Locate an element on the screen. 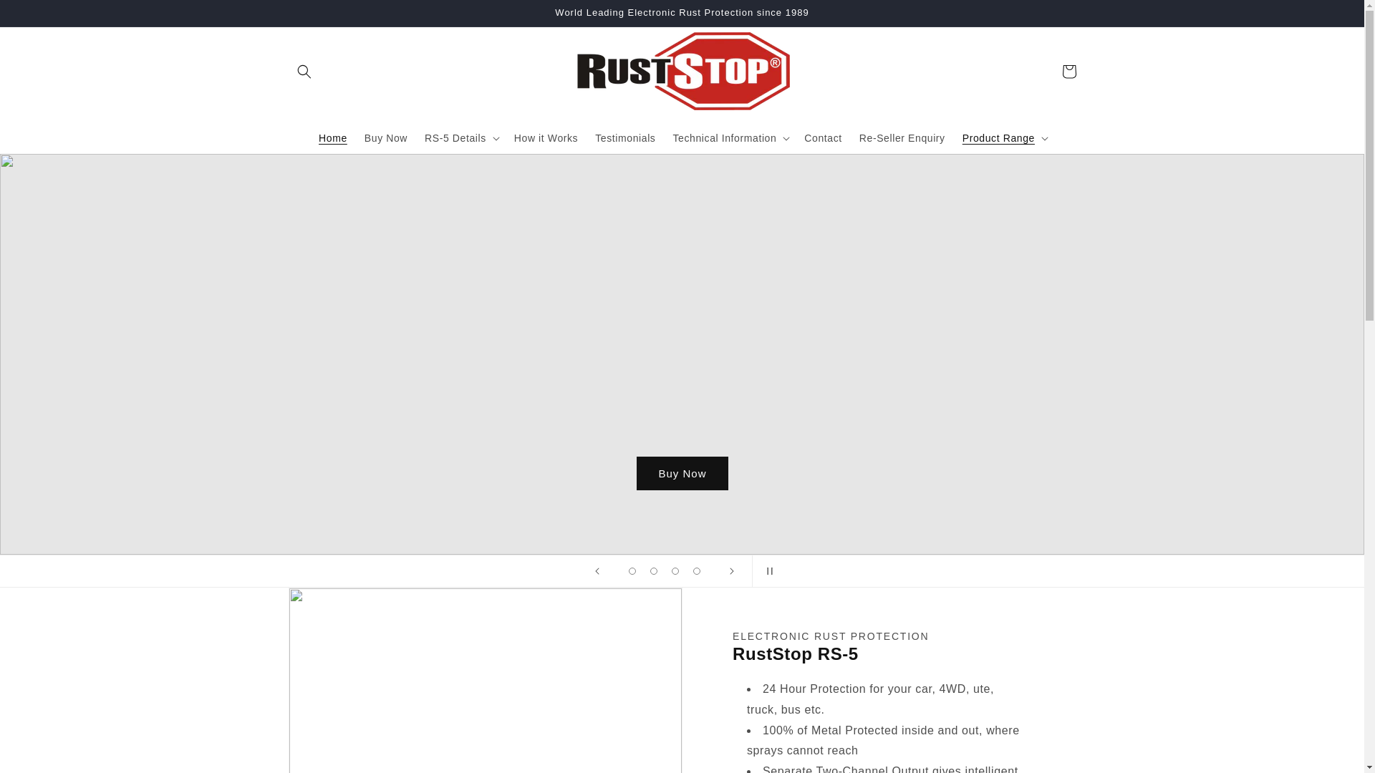 This screenshot has height=773, width=1375. How it Works is located at coordinates (546, 137).